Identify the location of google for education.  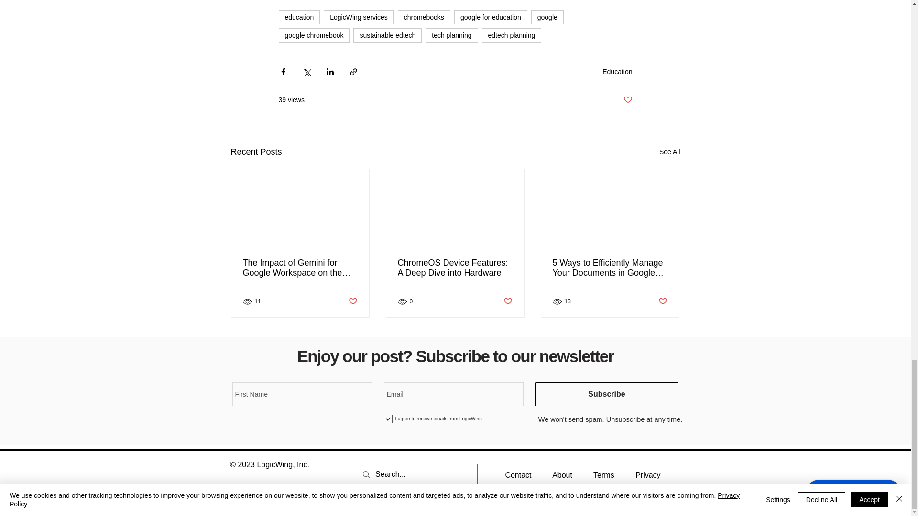
(491, 17).